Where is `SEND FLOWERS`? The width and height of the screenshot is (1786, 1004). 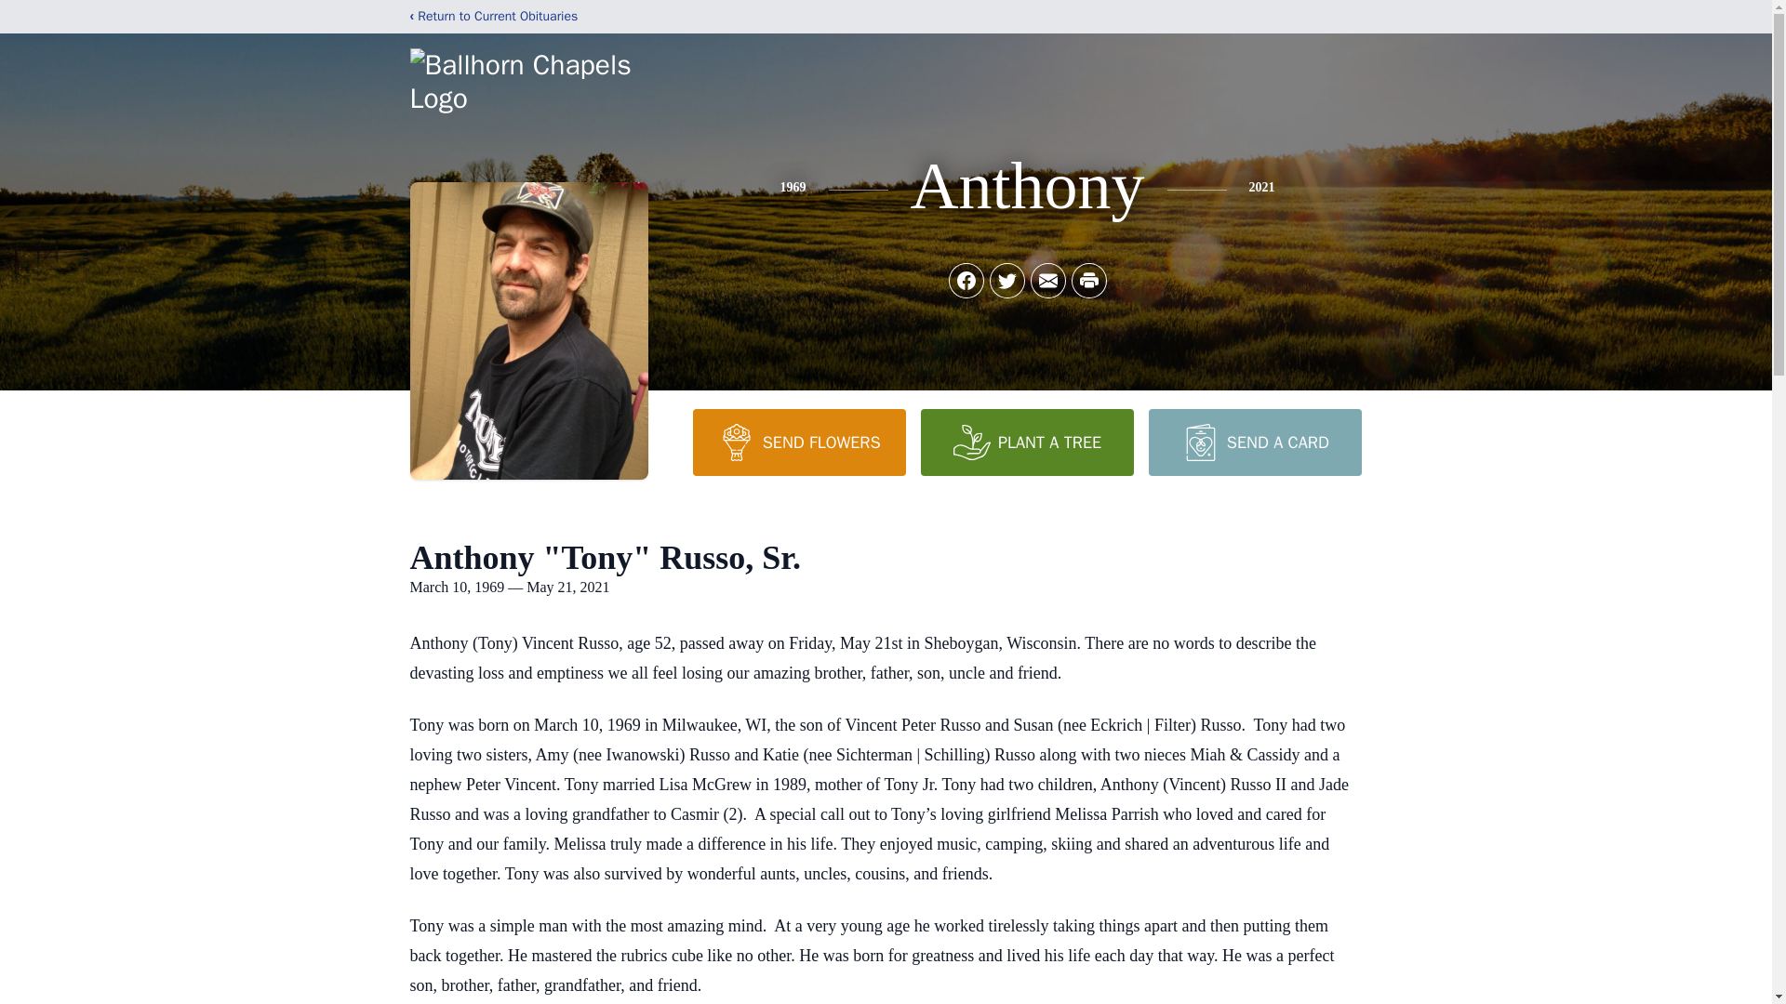 SEND FLOWERS is located at coordinates (798, 442).